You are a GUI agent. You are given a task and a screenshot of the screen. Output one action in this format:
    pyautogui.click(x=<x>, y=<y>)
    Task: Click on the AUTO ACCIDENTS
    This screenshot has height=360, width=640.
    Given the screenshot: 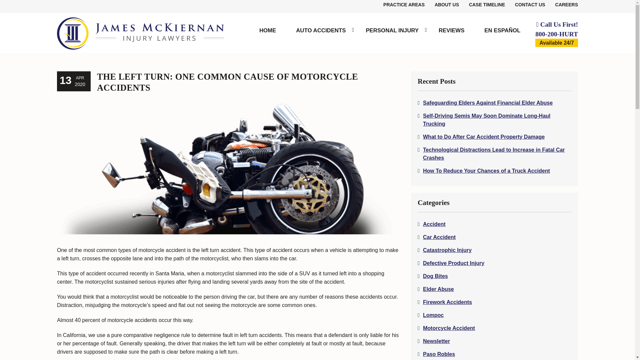 What is the action you would take?
    pyautogui.click(x=321, y=31)
    